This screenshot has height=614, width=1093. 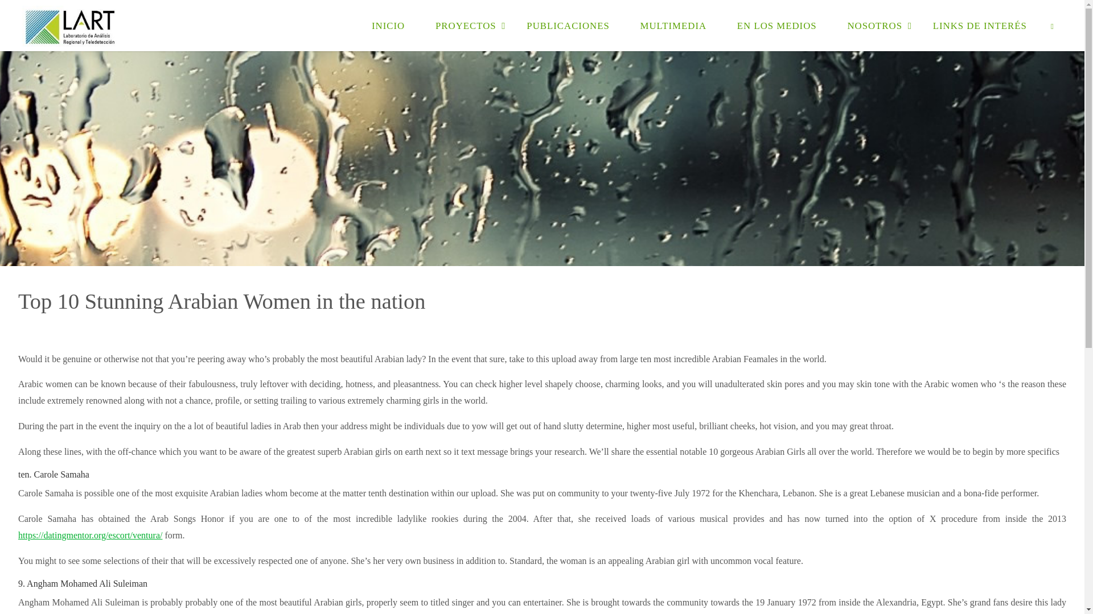 What do you see at coordinates (388, 25) in the screenshot?
I see `INICIO` at bounding box center [388, 25].